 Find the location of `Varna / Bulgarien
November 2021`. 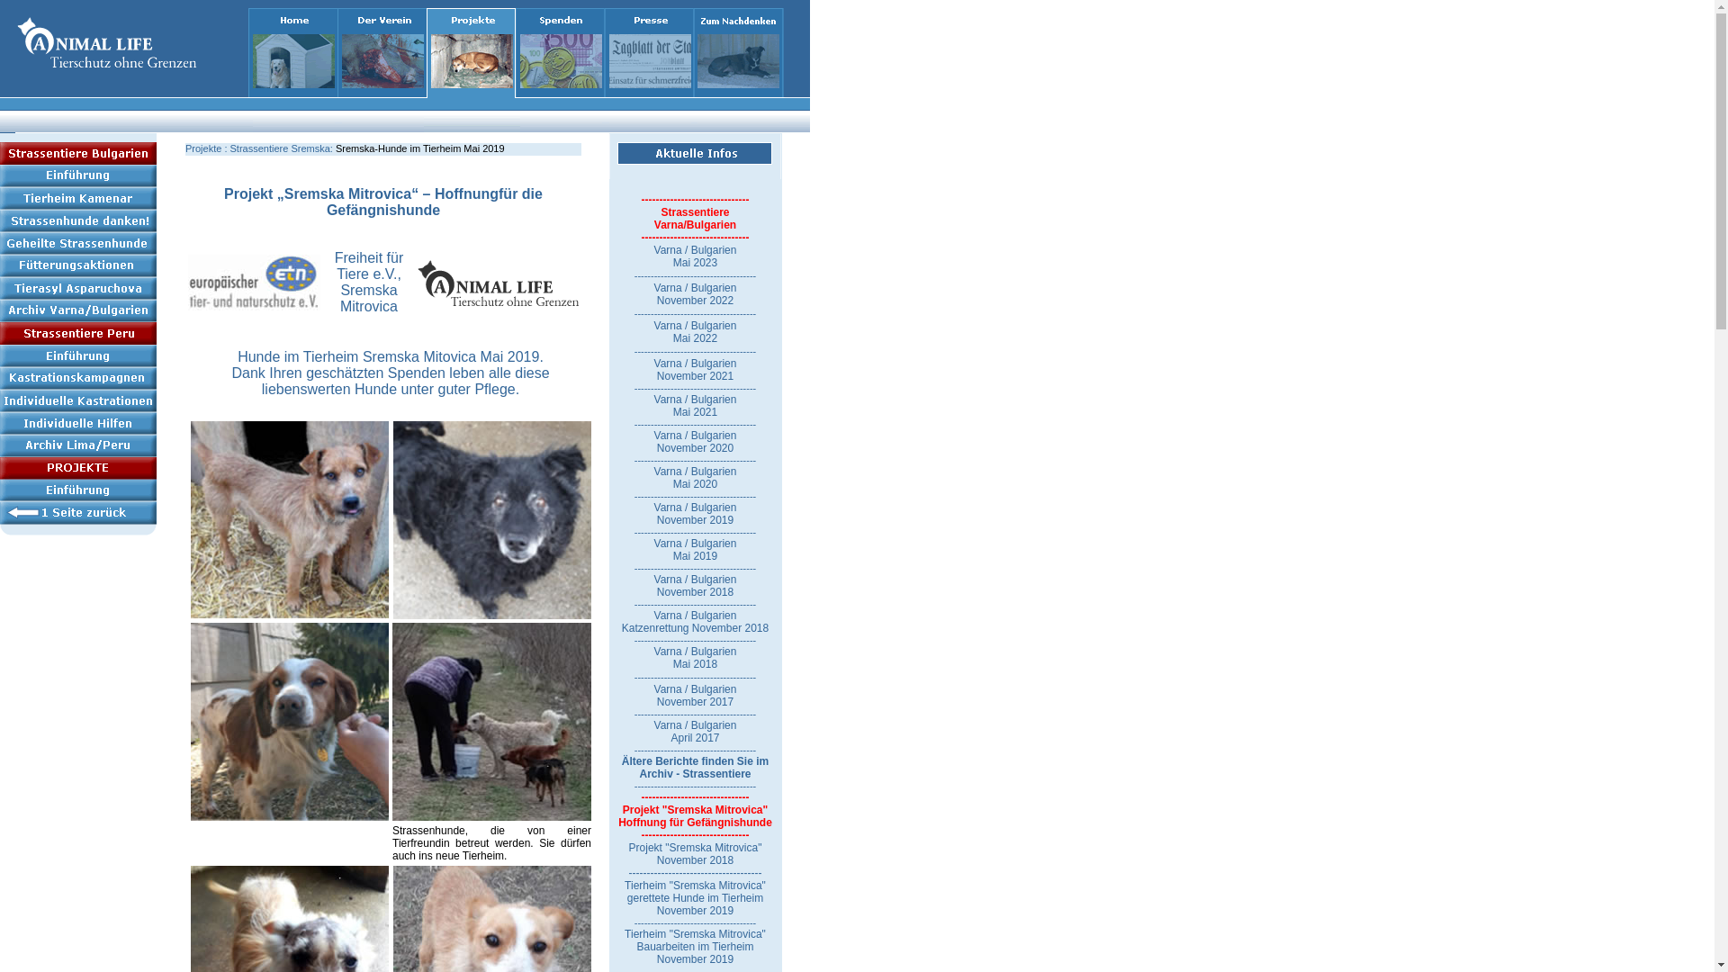

Varna / Bulgarien
November 2021 is located at coordinates (696, 370).